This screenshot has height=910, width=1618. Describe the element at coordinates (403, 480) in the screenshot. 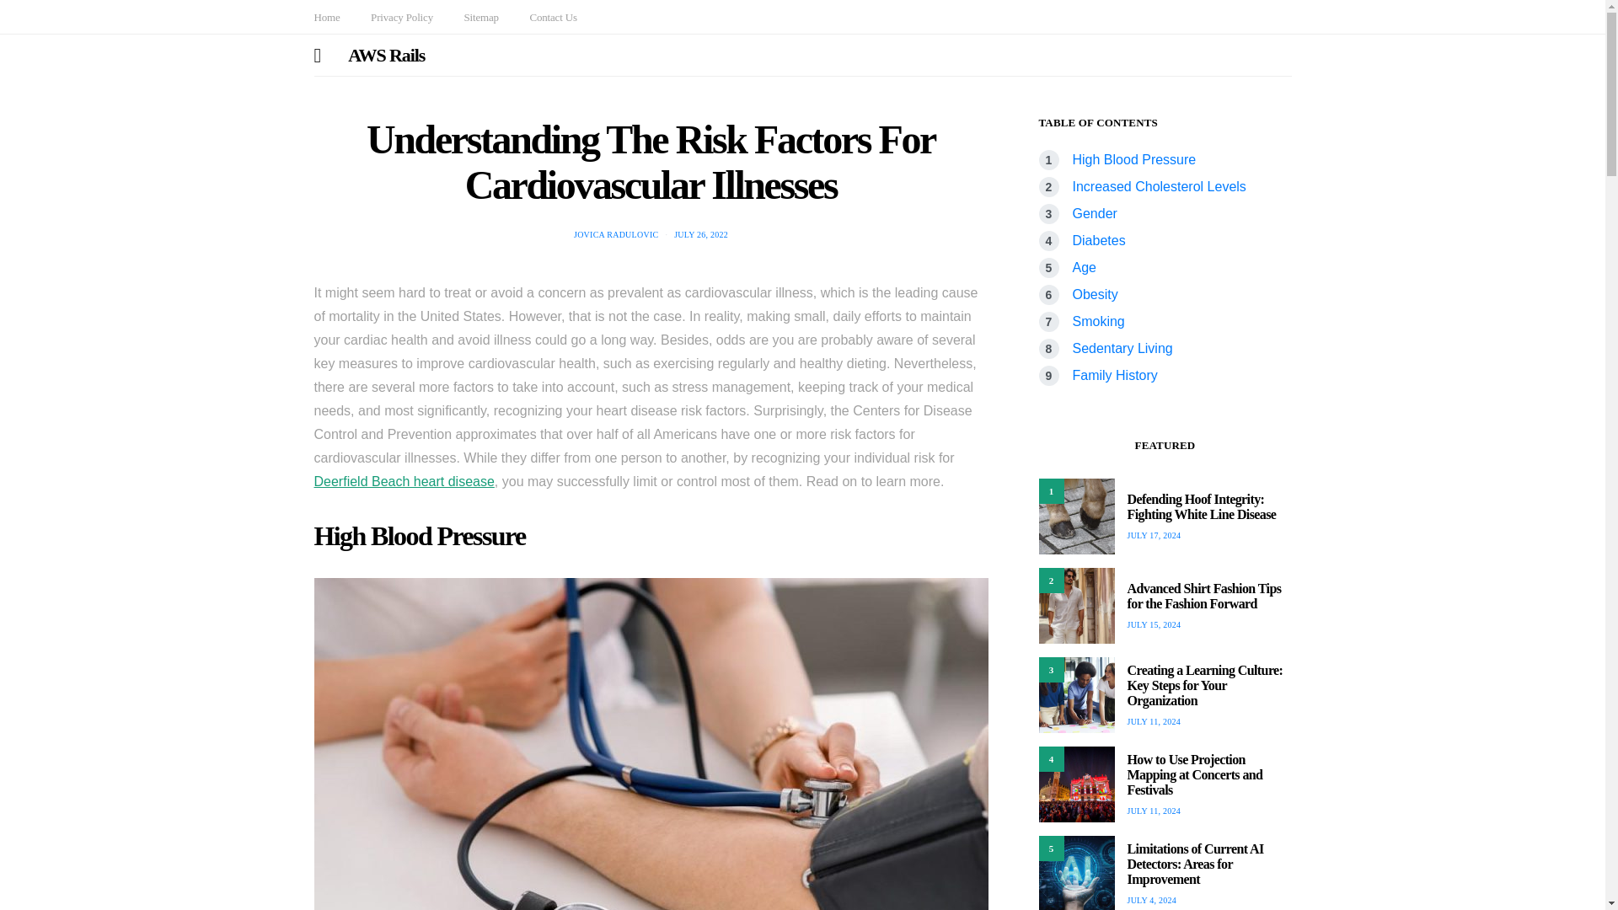

I see `Deerfield Beach heart disease` at that location.